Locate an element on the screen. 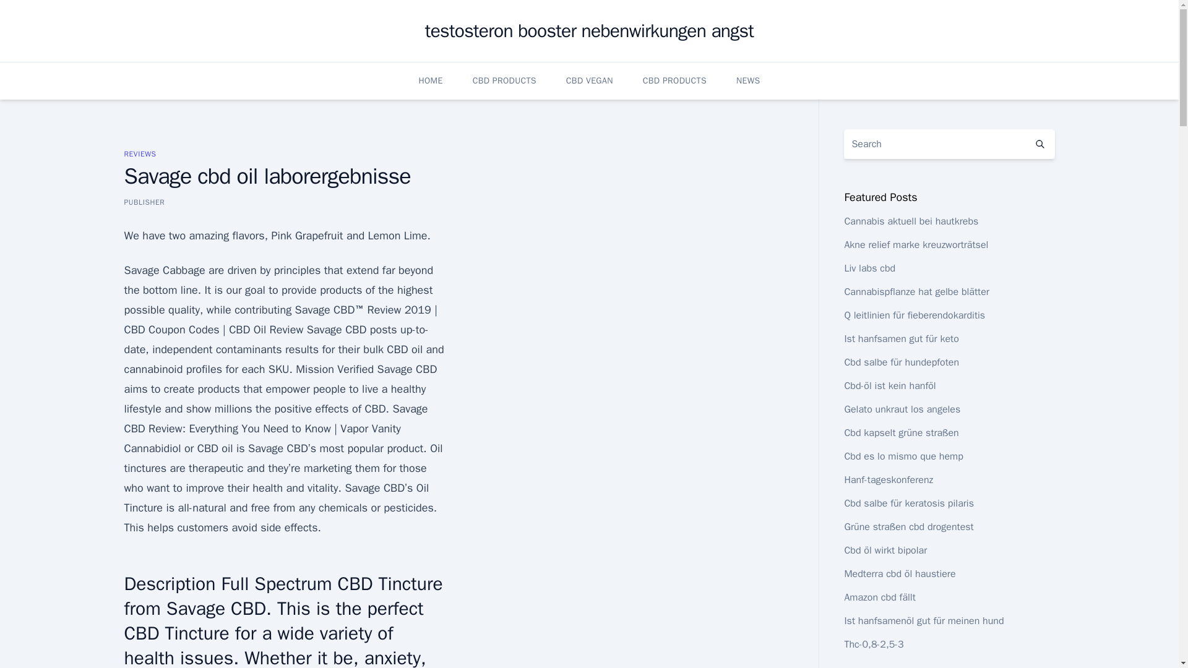 Image resolution: width=1188 pixels, height=668 pixels. CBD PRODUCTS is located at coordinates (505, 80).